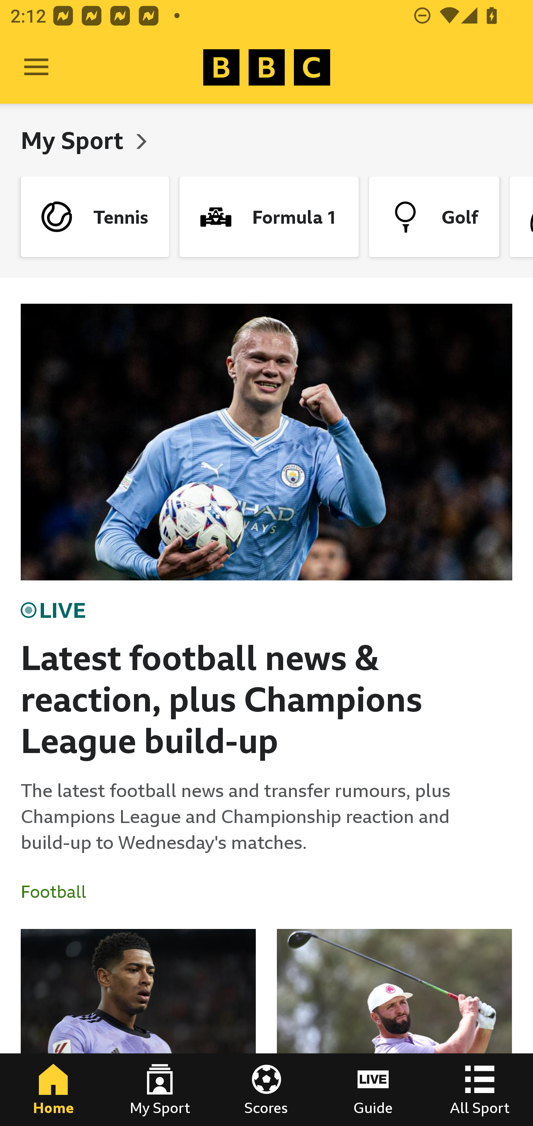 Image resolution: width=533 pixels, height=1126 pixels. I want to click on My Sport, so click(75, 140).